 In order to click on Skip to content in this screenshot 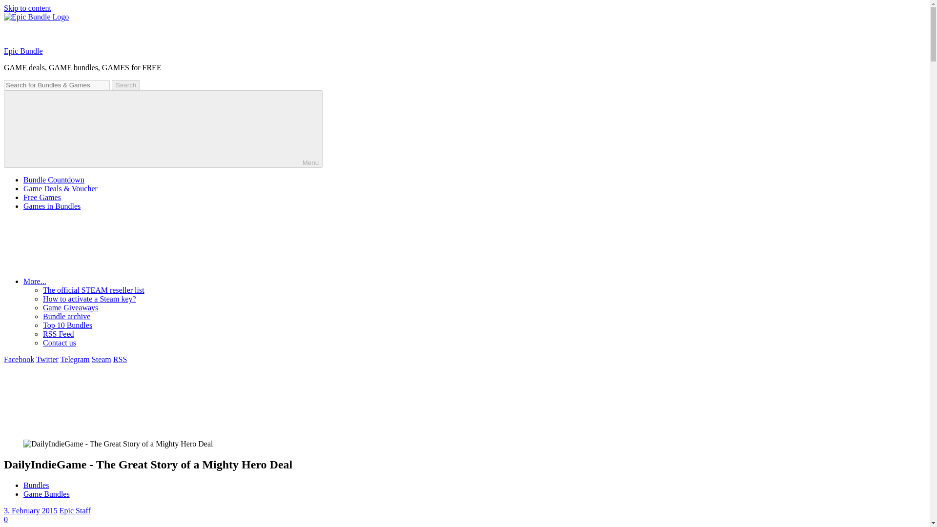, I will do `click(27, 8)`.